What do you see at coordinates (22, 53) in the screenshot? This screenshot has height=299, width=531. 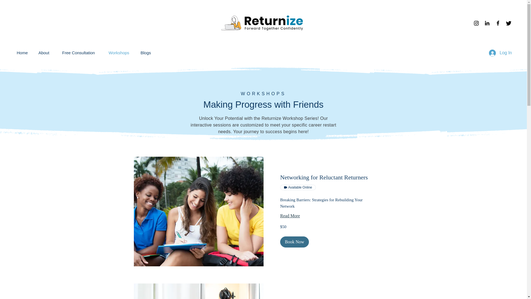 I see `Home` at bounding box center [22, 53].